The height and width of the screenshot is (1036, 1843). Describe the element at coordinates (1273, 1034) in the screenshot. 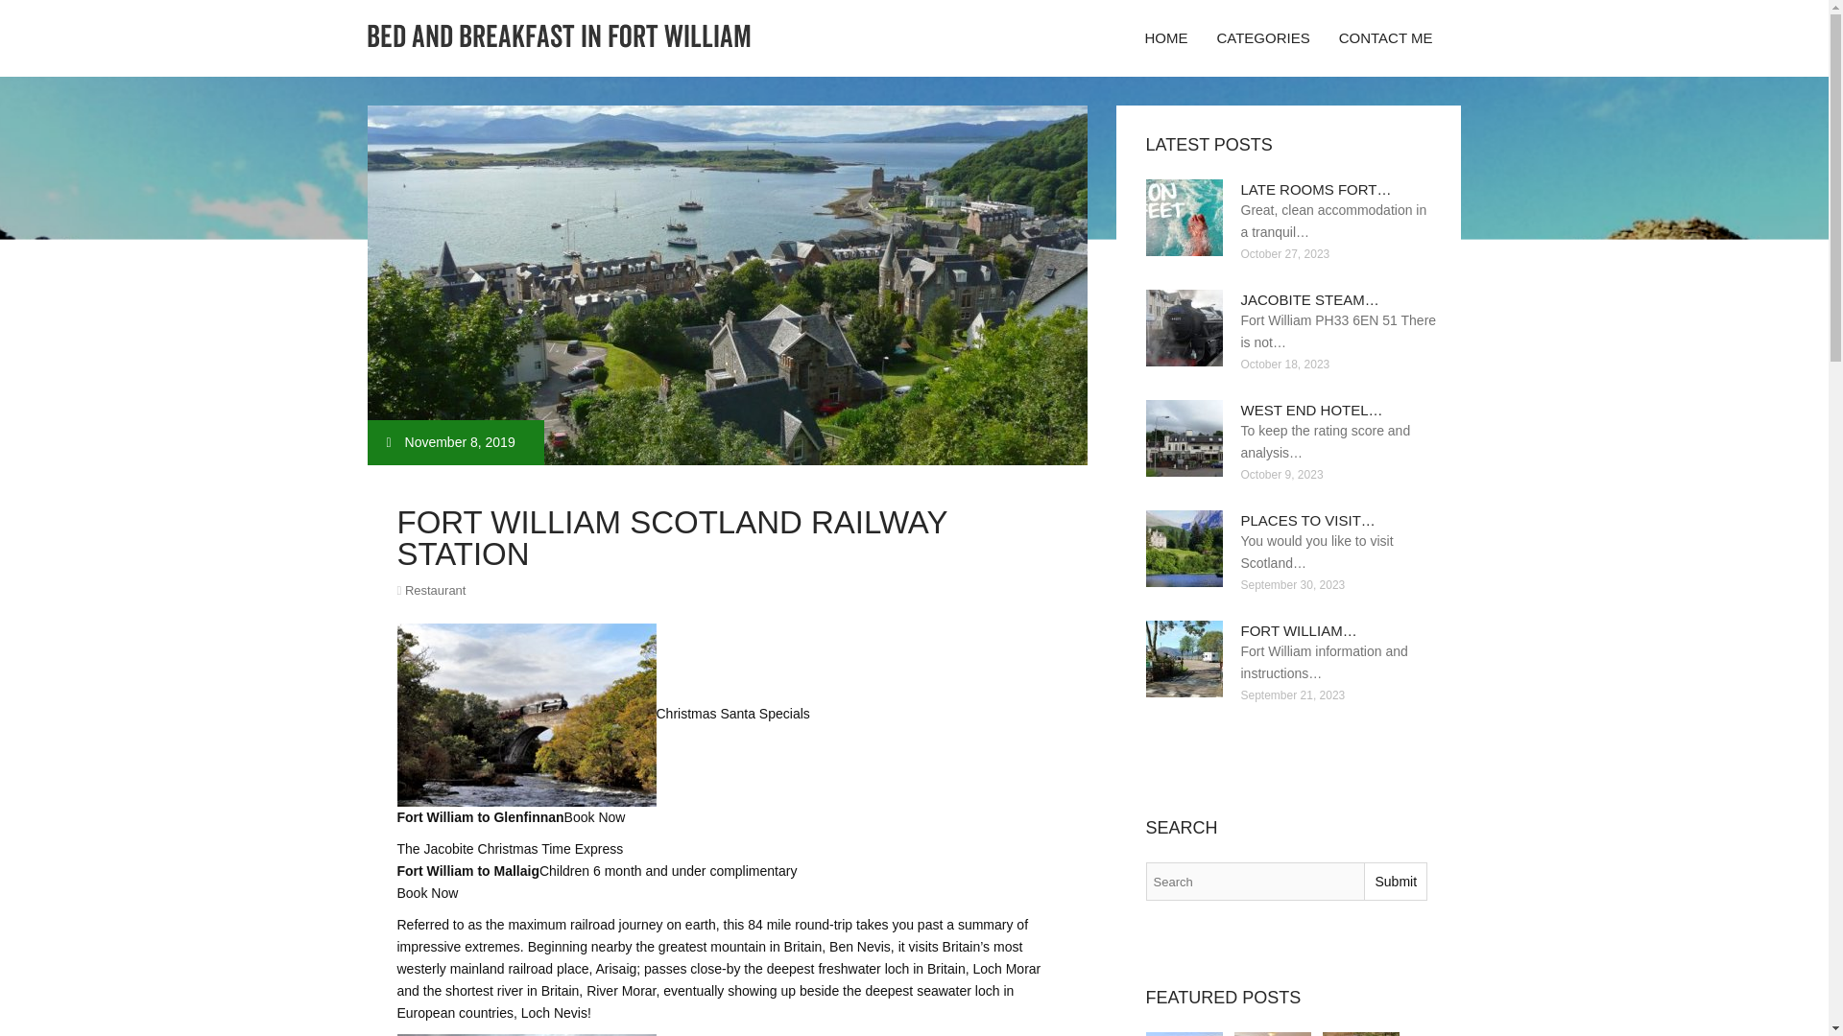

I see `Bed and Breakfast in Fort William Scotland` at that location.